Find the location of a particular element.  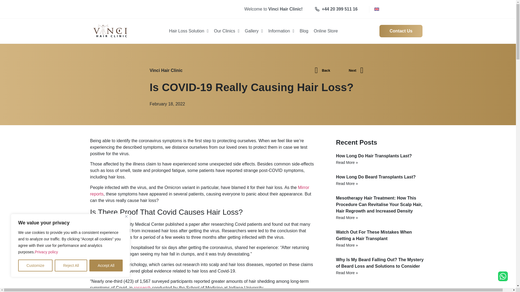

Customize is located at coordinates (35, 266).